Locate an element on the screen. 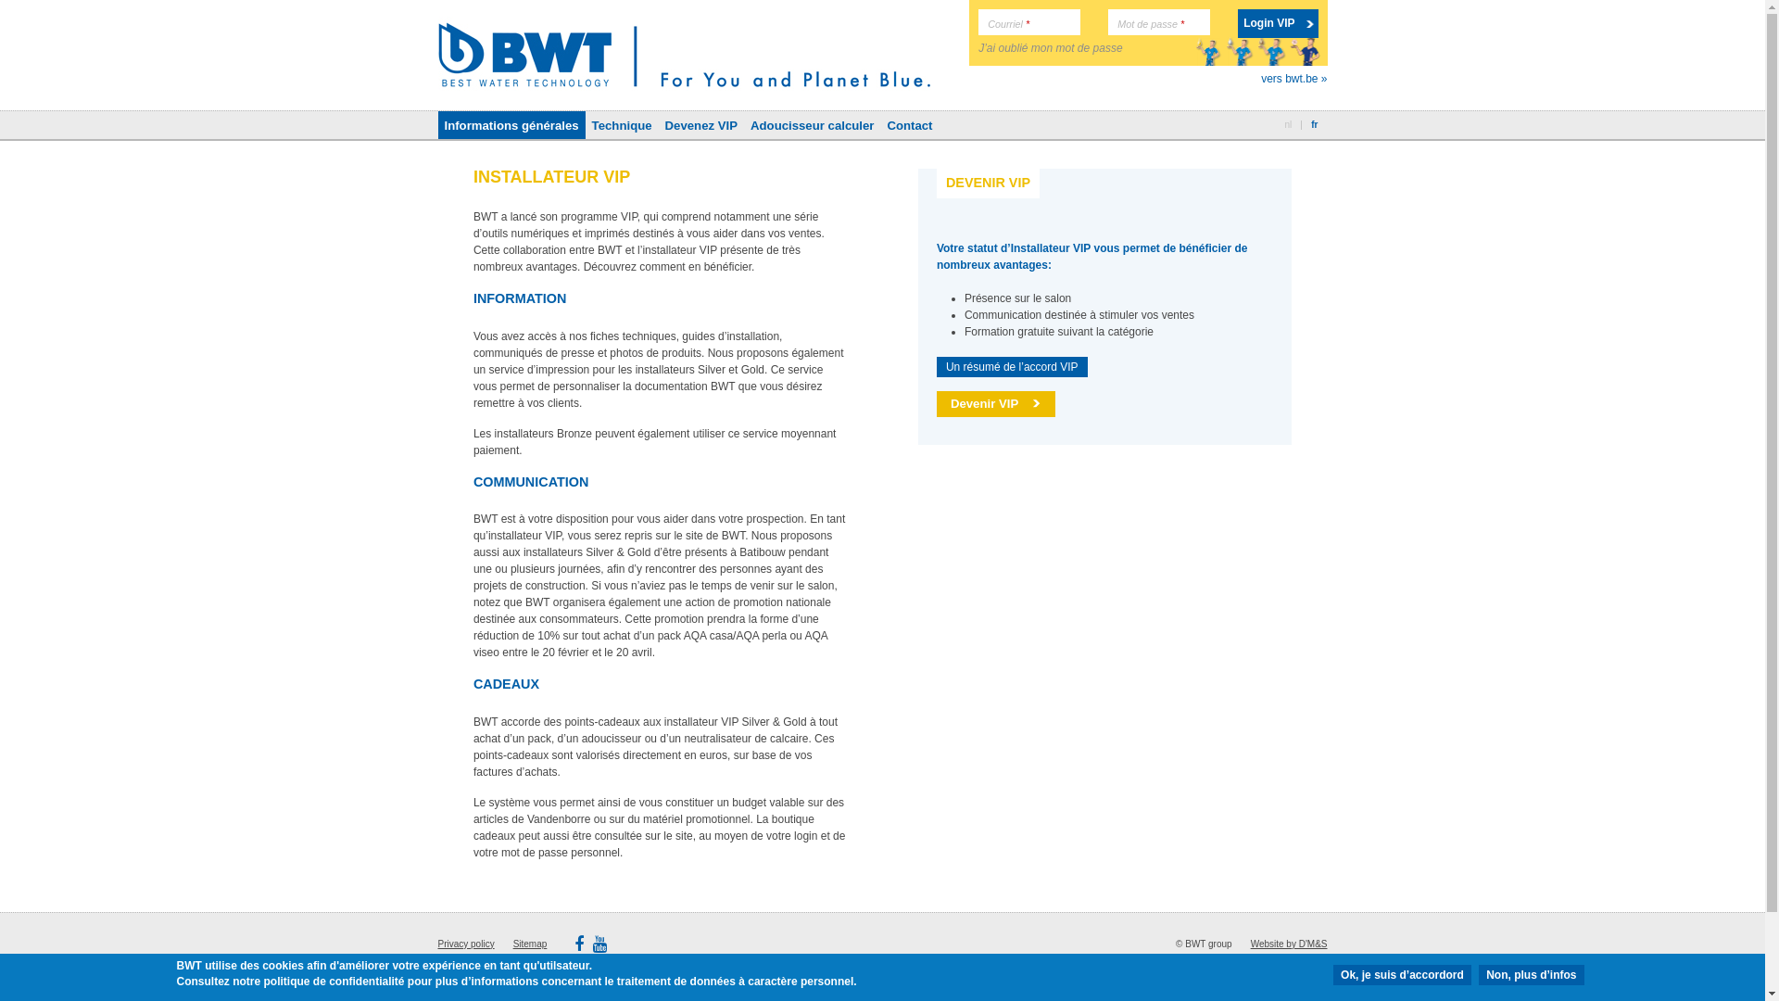  fr is located at coordinates (1314, 125).